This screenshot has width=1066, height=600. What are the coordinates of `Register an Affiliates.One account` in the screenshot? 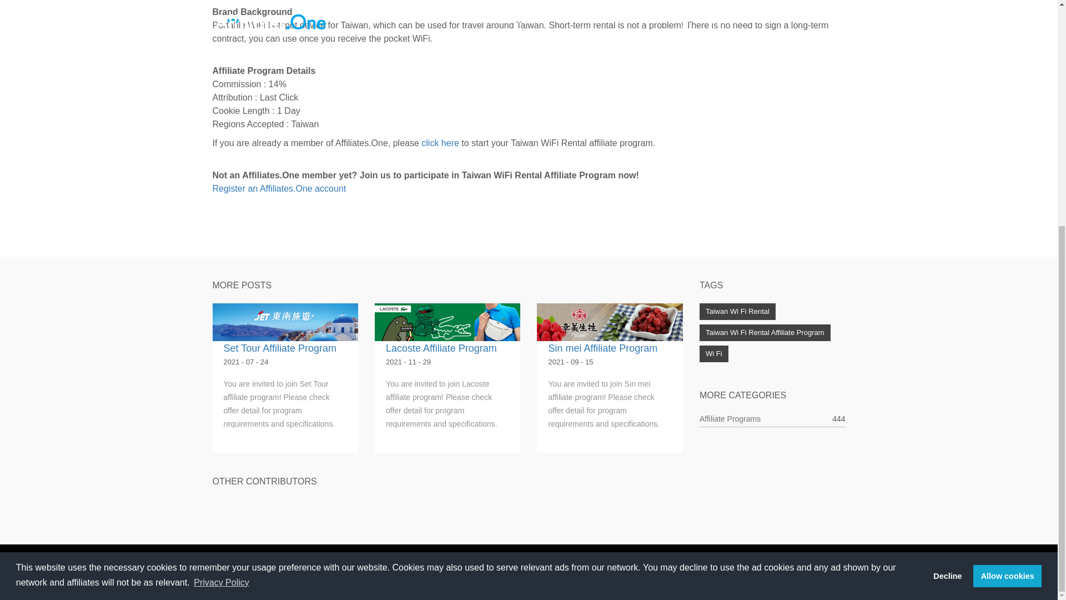 It's located at (279, 188).